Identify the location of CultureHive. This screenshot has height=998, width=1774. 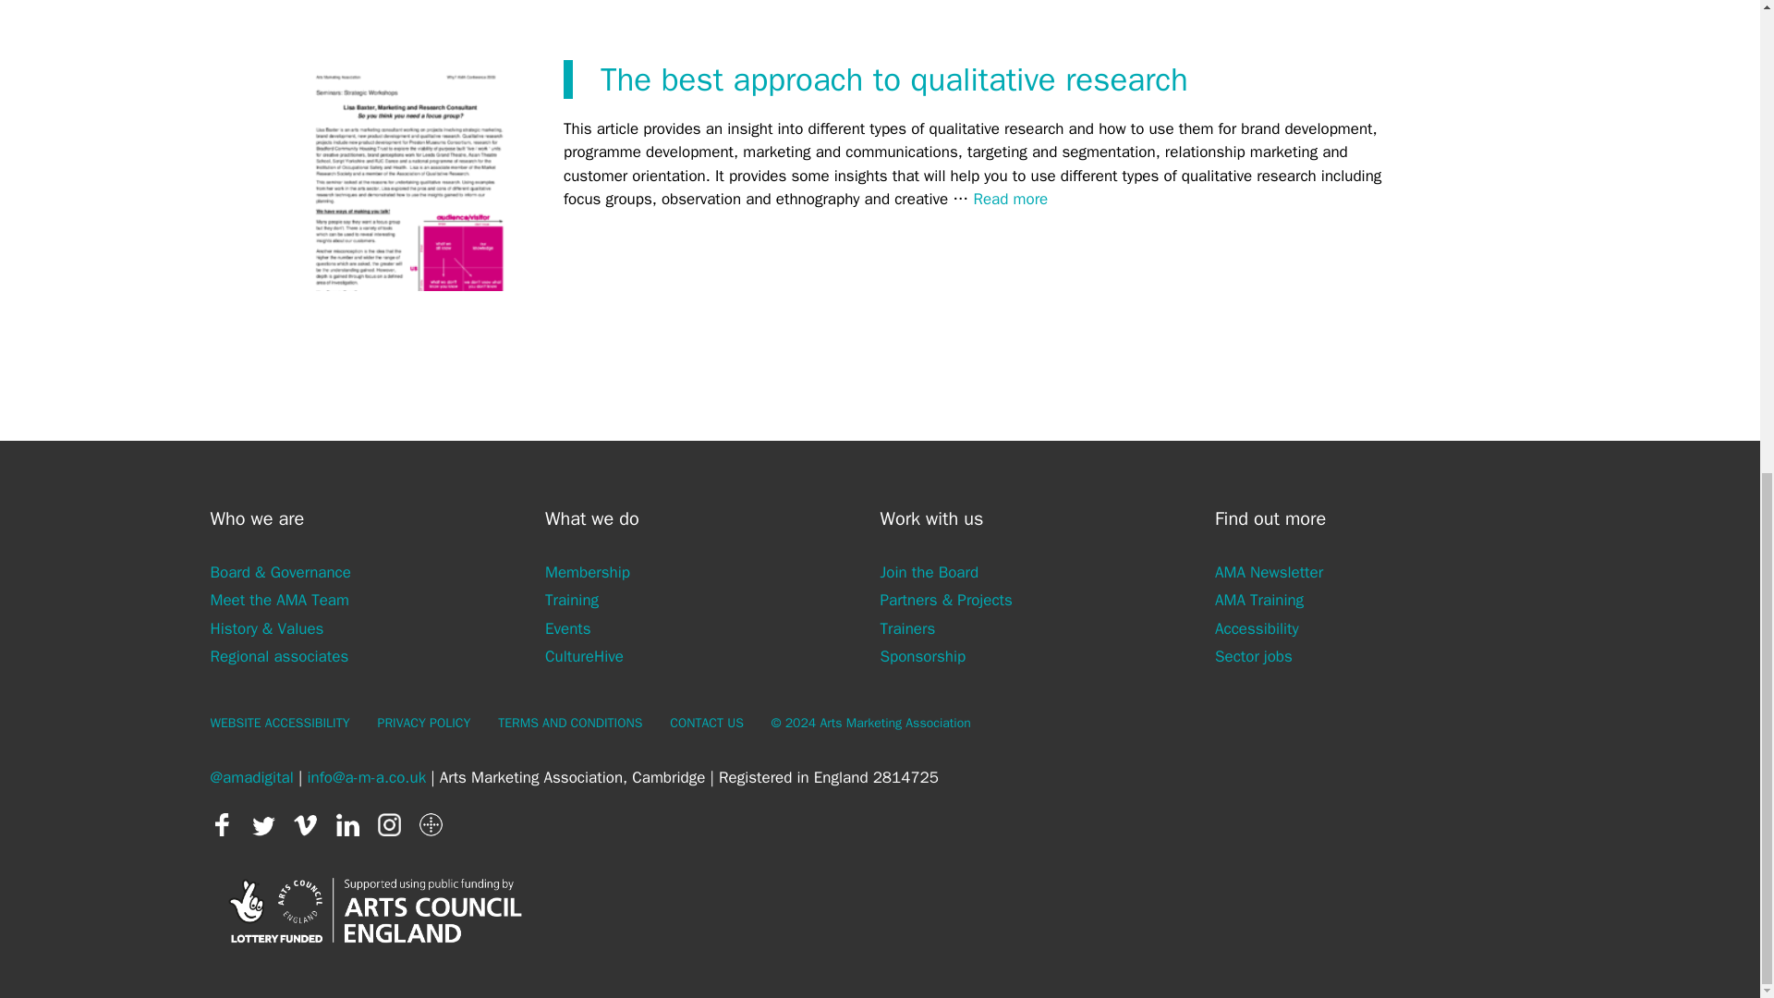
(584, 656).